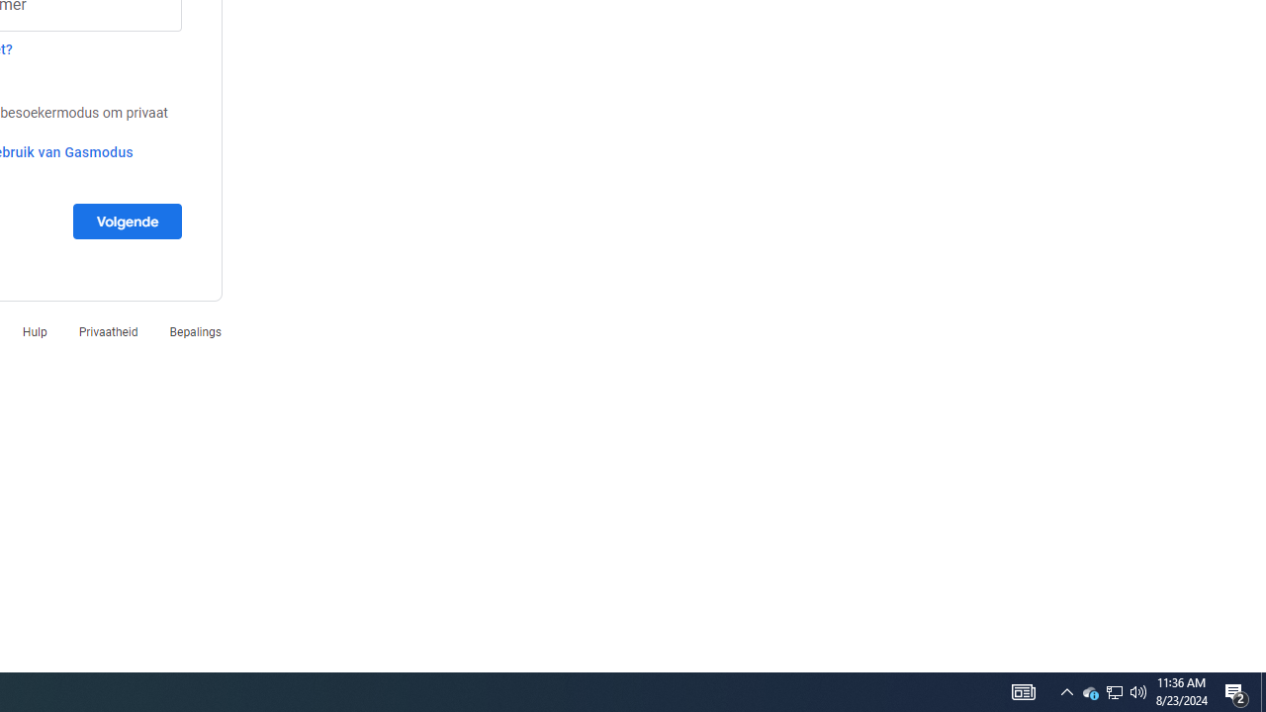 The image size is (1266, 712). I want to click on Notification Chevron, so click(1066, 692).